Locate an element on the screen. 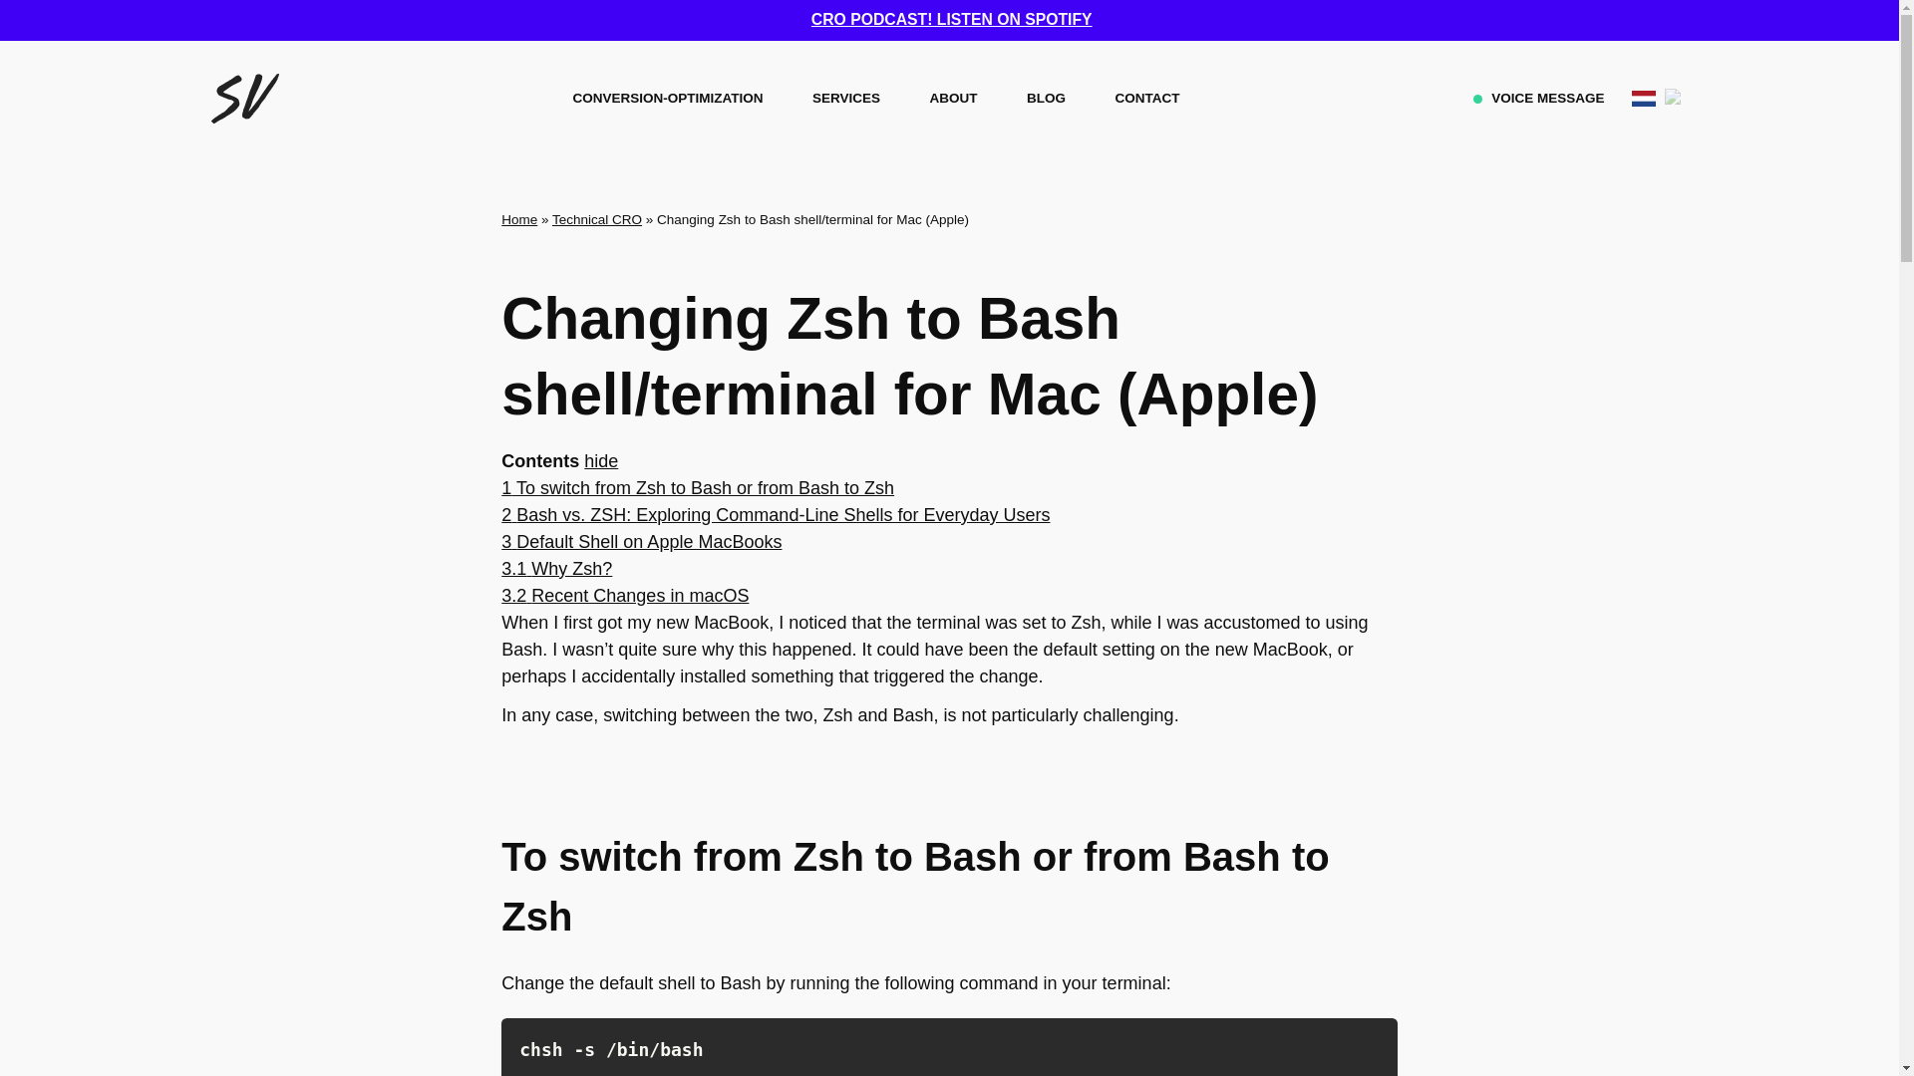  Technical CRO is located at coordinates (596, 217).